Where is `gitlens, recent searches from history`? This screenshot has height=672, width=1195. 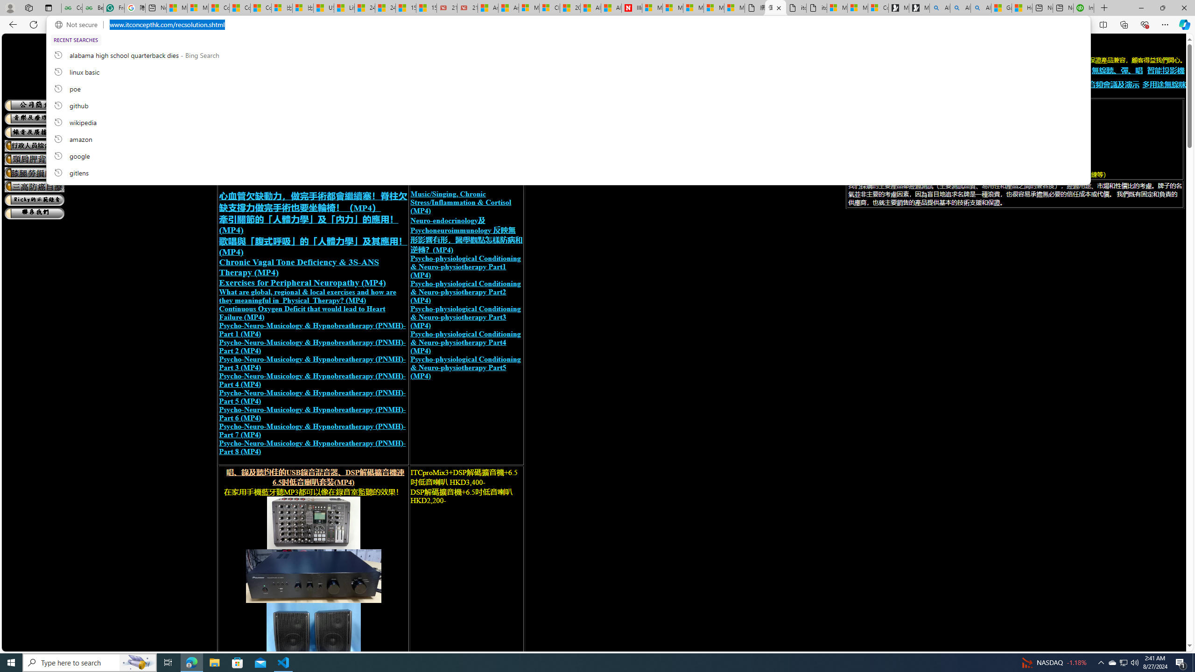
gitlens, recent searches from history is located at coordinates (568, 172).